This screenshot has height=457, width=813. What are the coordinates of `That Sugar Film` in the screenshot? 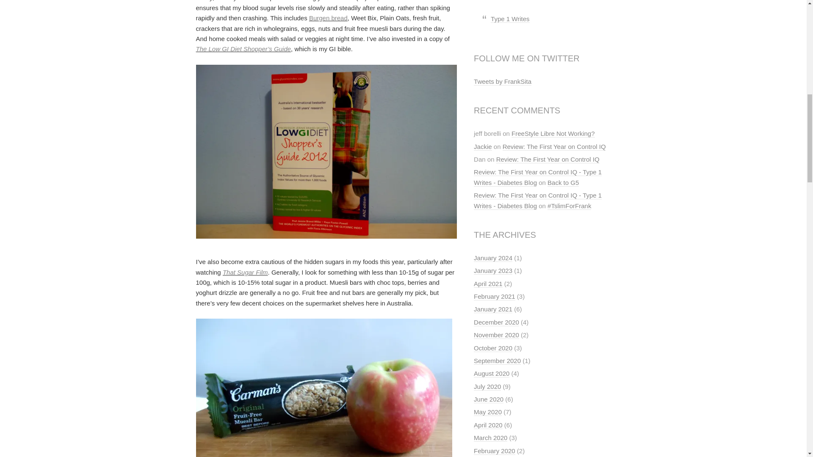 It's located at (246, 273).